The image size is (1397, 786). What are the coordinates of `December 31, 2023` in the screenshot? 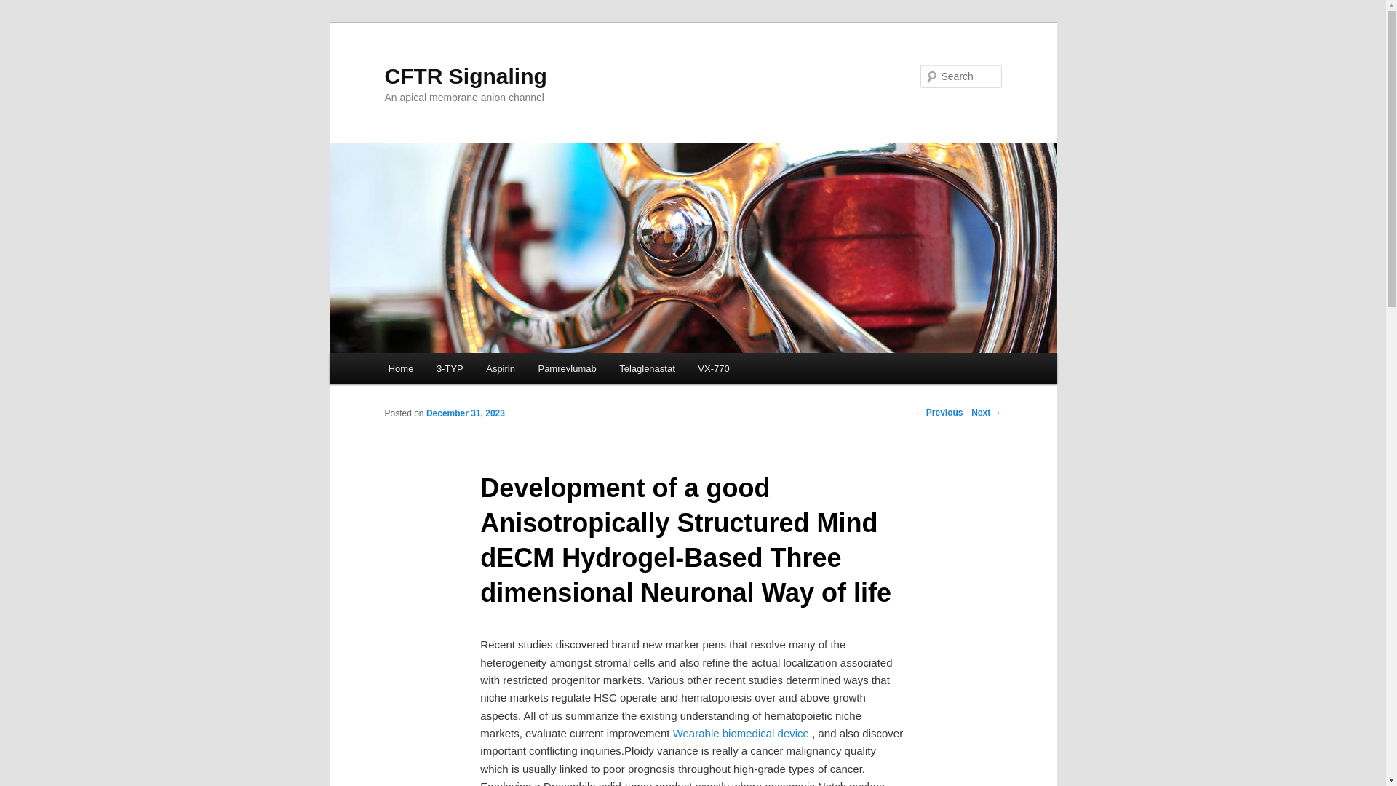 It's located at (465, 413).